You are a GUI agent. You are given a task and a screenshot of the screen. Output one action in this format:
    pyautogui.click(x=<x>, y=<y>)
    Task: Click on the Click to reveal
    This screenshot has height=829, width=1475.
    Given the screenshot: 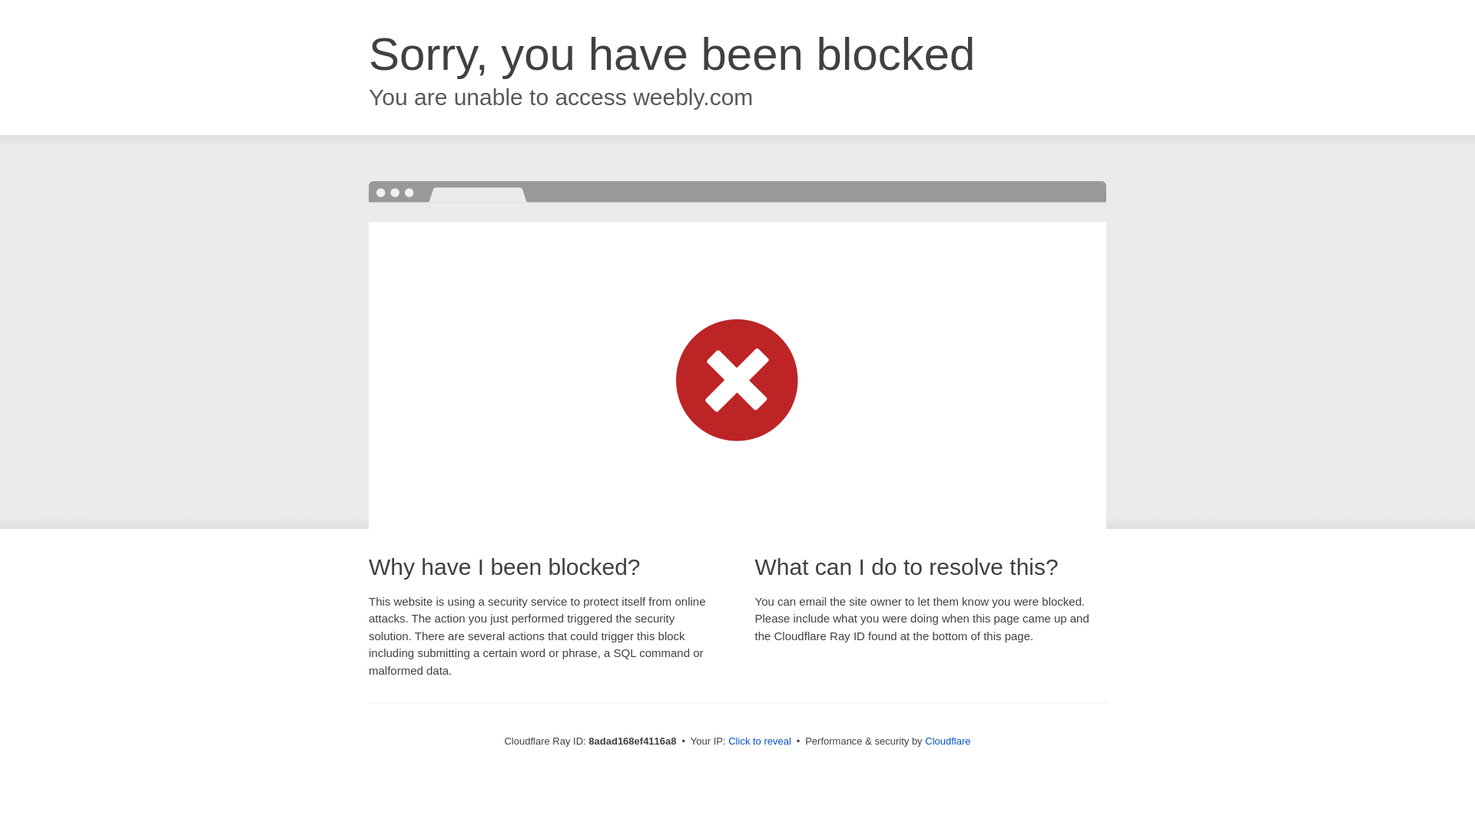 What is the action you would take?
    pyautogui.click(x=759, y=741)
    